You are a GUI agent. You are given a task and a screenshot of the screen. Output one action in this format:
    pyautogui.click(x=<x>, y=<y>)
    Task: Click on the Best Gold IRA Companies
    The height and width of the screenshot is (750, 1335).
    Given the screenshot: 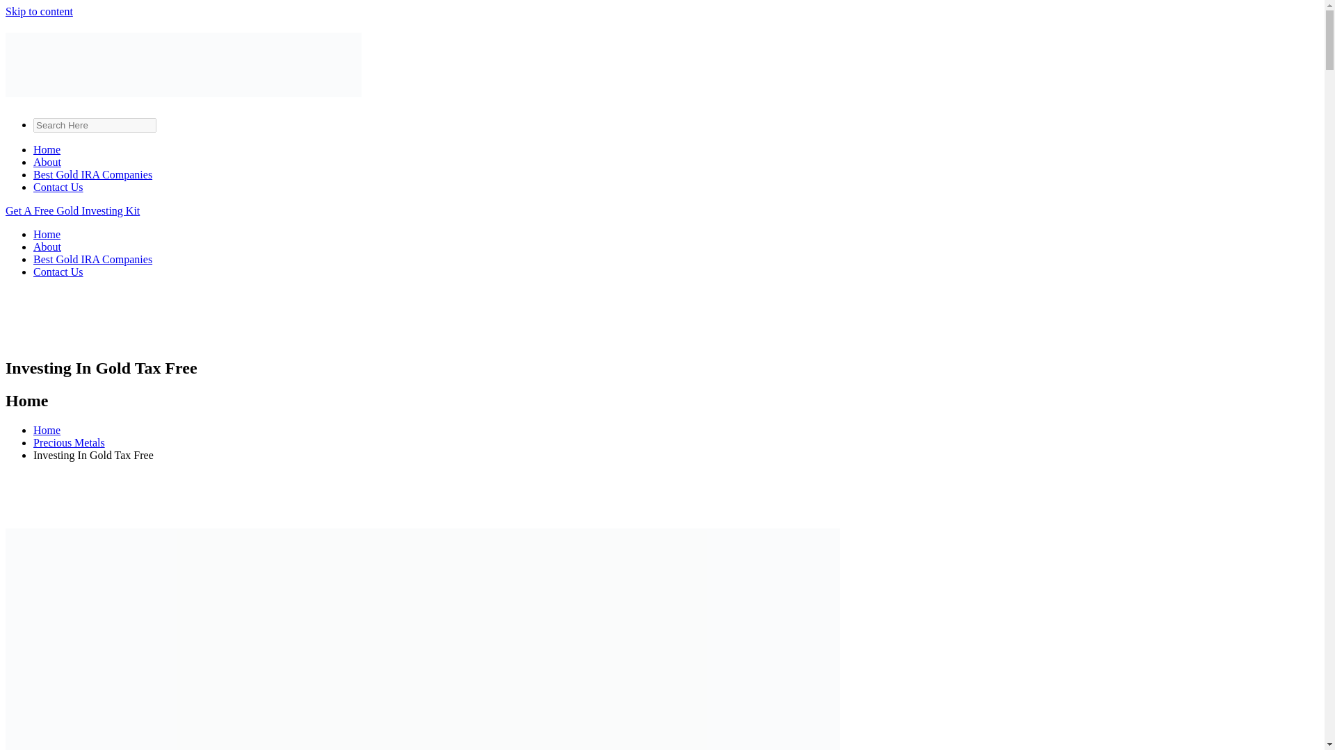 What is the action you would take?
    pyautogui.click(x=92, y=175)
    